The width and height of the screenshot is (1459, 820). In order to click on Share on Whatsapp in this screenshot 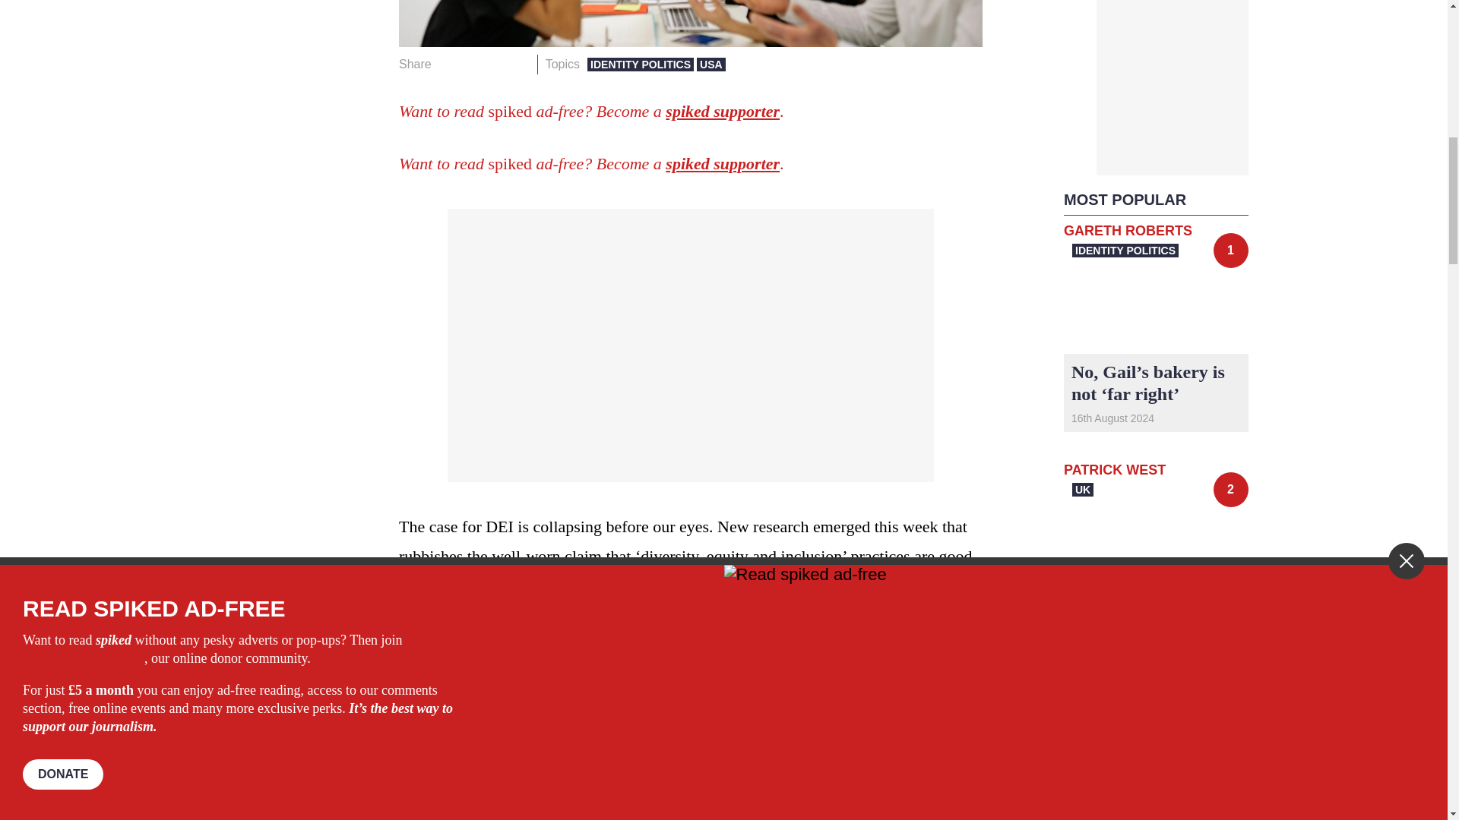, I will do `click(495, 65)`.